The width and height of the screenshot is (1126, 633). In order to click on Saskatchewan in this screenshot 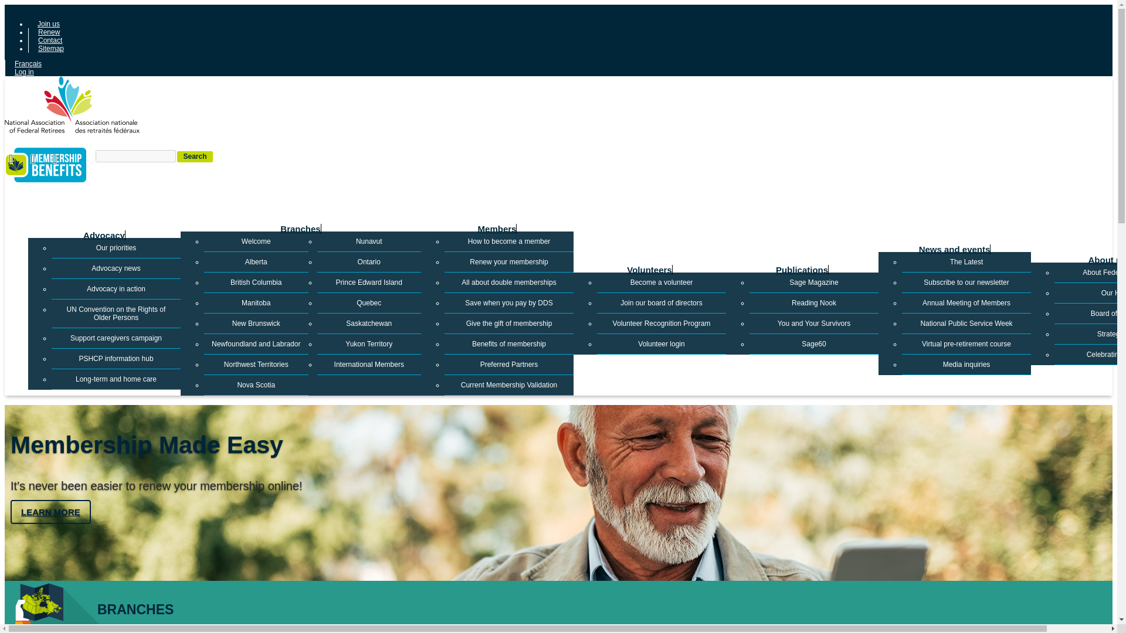, I will do `click(368, 324)`.